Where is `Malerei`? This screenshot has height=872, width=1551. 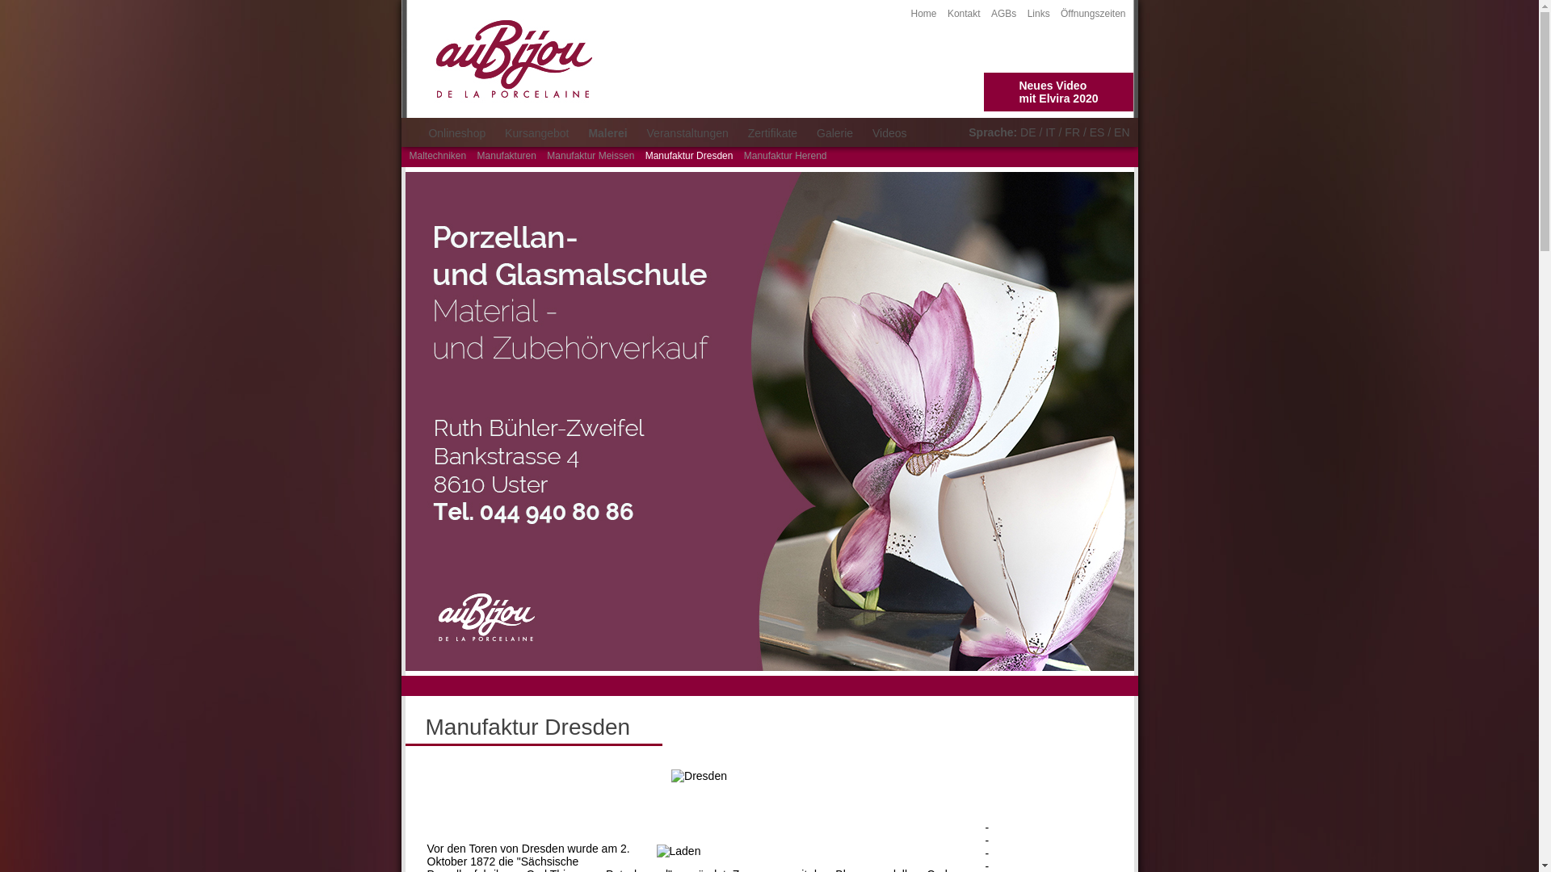 Malerei is located at coordinates (607, 133).